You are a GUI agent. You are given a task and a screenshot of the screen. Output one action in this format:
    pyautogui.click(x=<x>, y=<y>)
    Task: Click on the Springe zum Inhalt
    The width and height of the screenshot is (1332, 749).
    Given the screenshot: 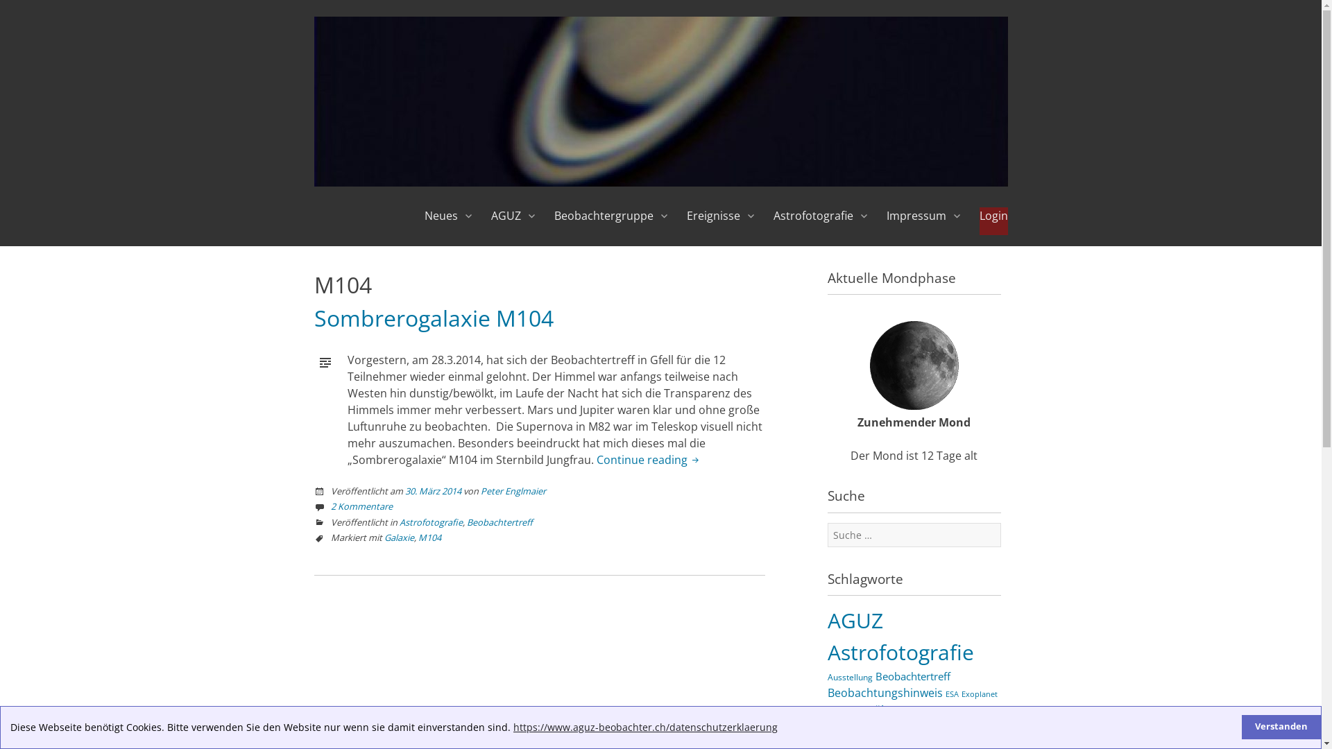 What is the action you would take?
    pyautogui.click(x=401, y=207)
    